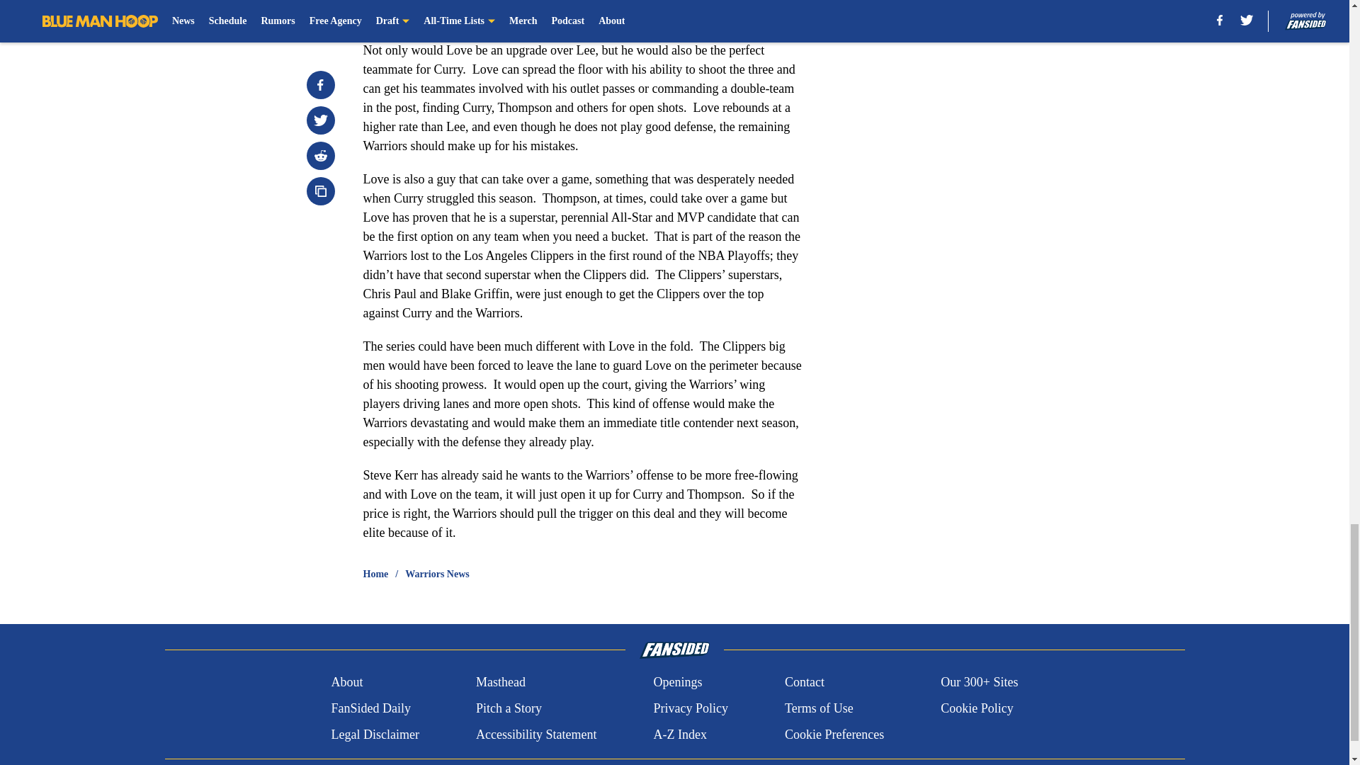 This screenshot has height=765, width=1360. Describe the element at coordinates (804, 683) in the screenshot. I see `Contact` at that location.